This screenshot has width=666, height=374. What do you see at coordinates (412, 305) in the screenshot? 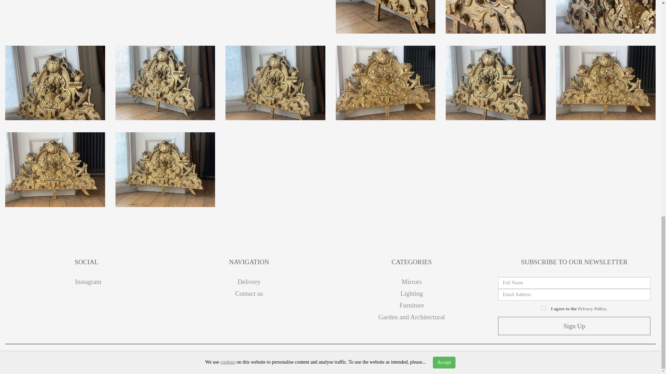
I see `Furniture` at bounding box center [412, 305].